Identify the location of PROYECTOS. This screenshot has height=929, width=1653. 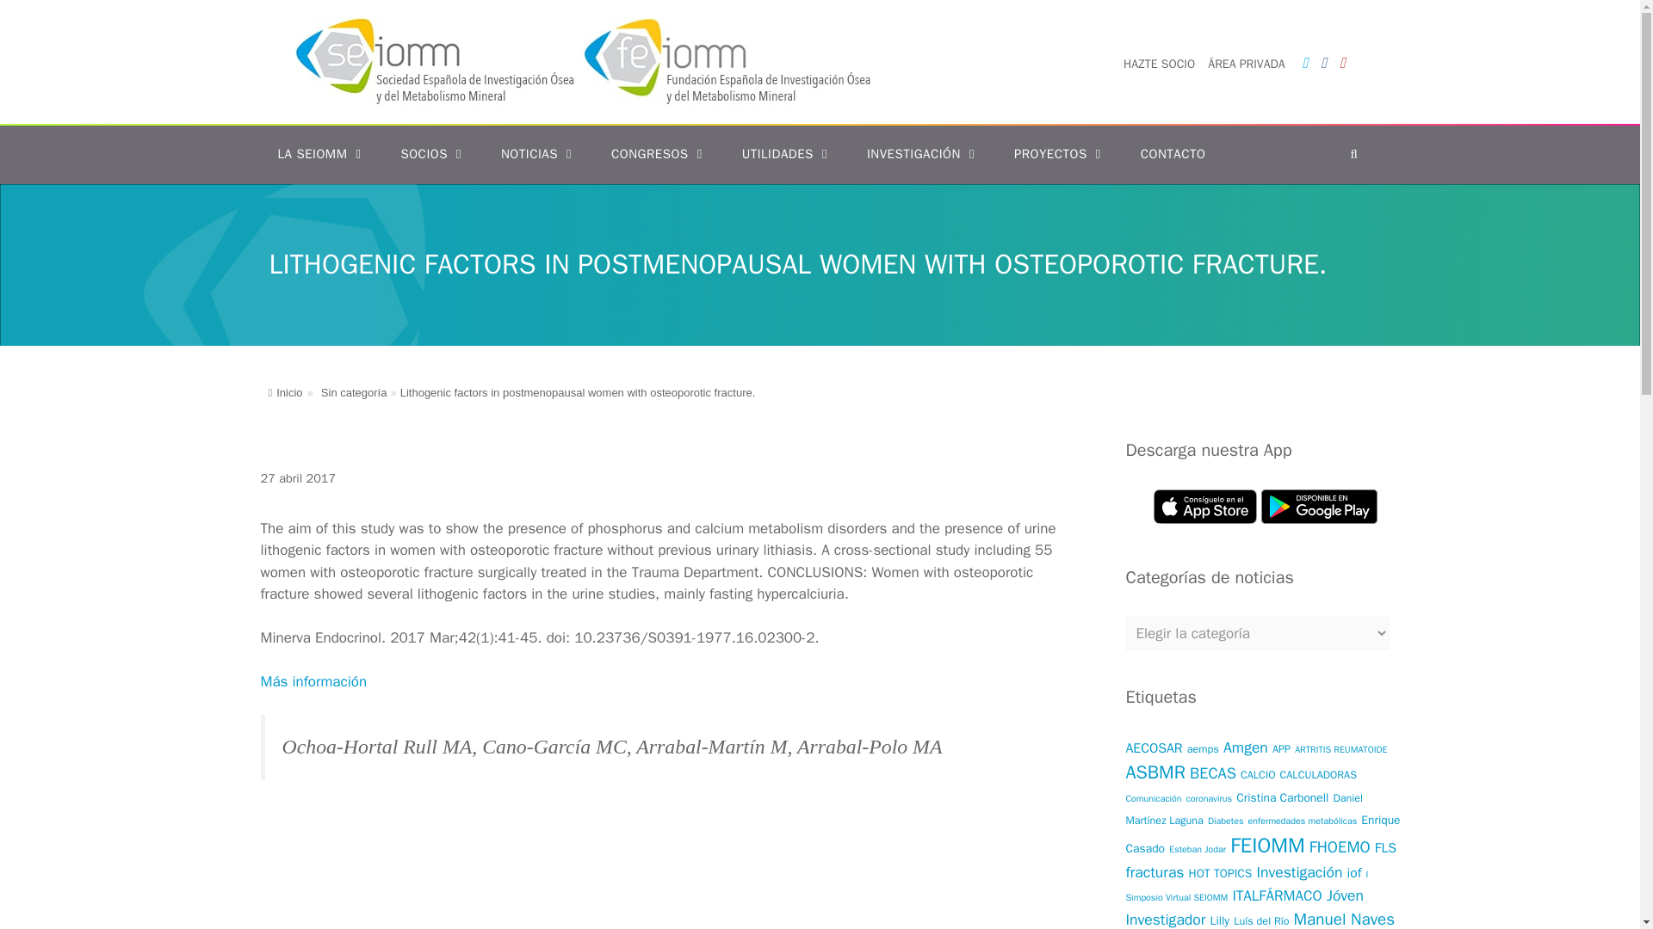
(1060, 154).